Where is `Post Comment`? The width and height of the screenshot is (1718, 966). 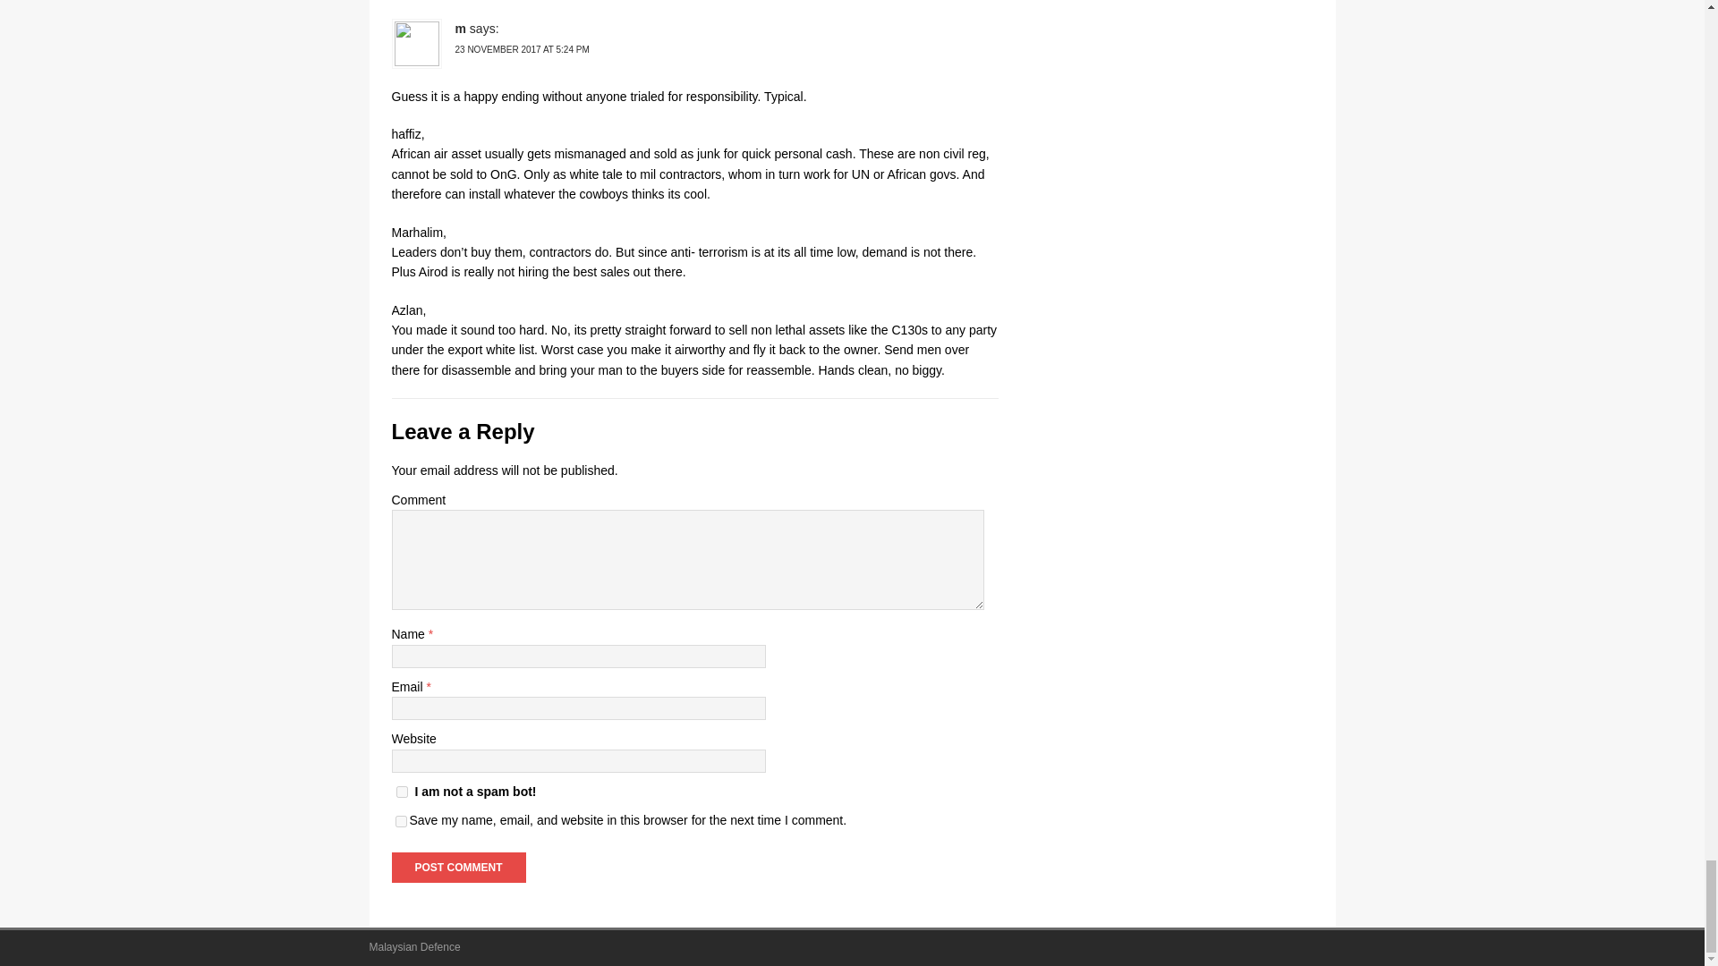 Post Comment is located at coordinates (458, 868).